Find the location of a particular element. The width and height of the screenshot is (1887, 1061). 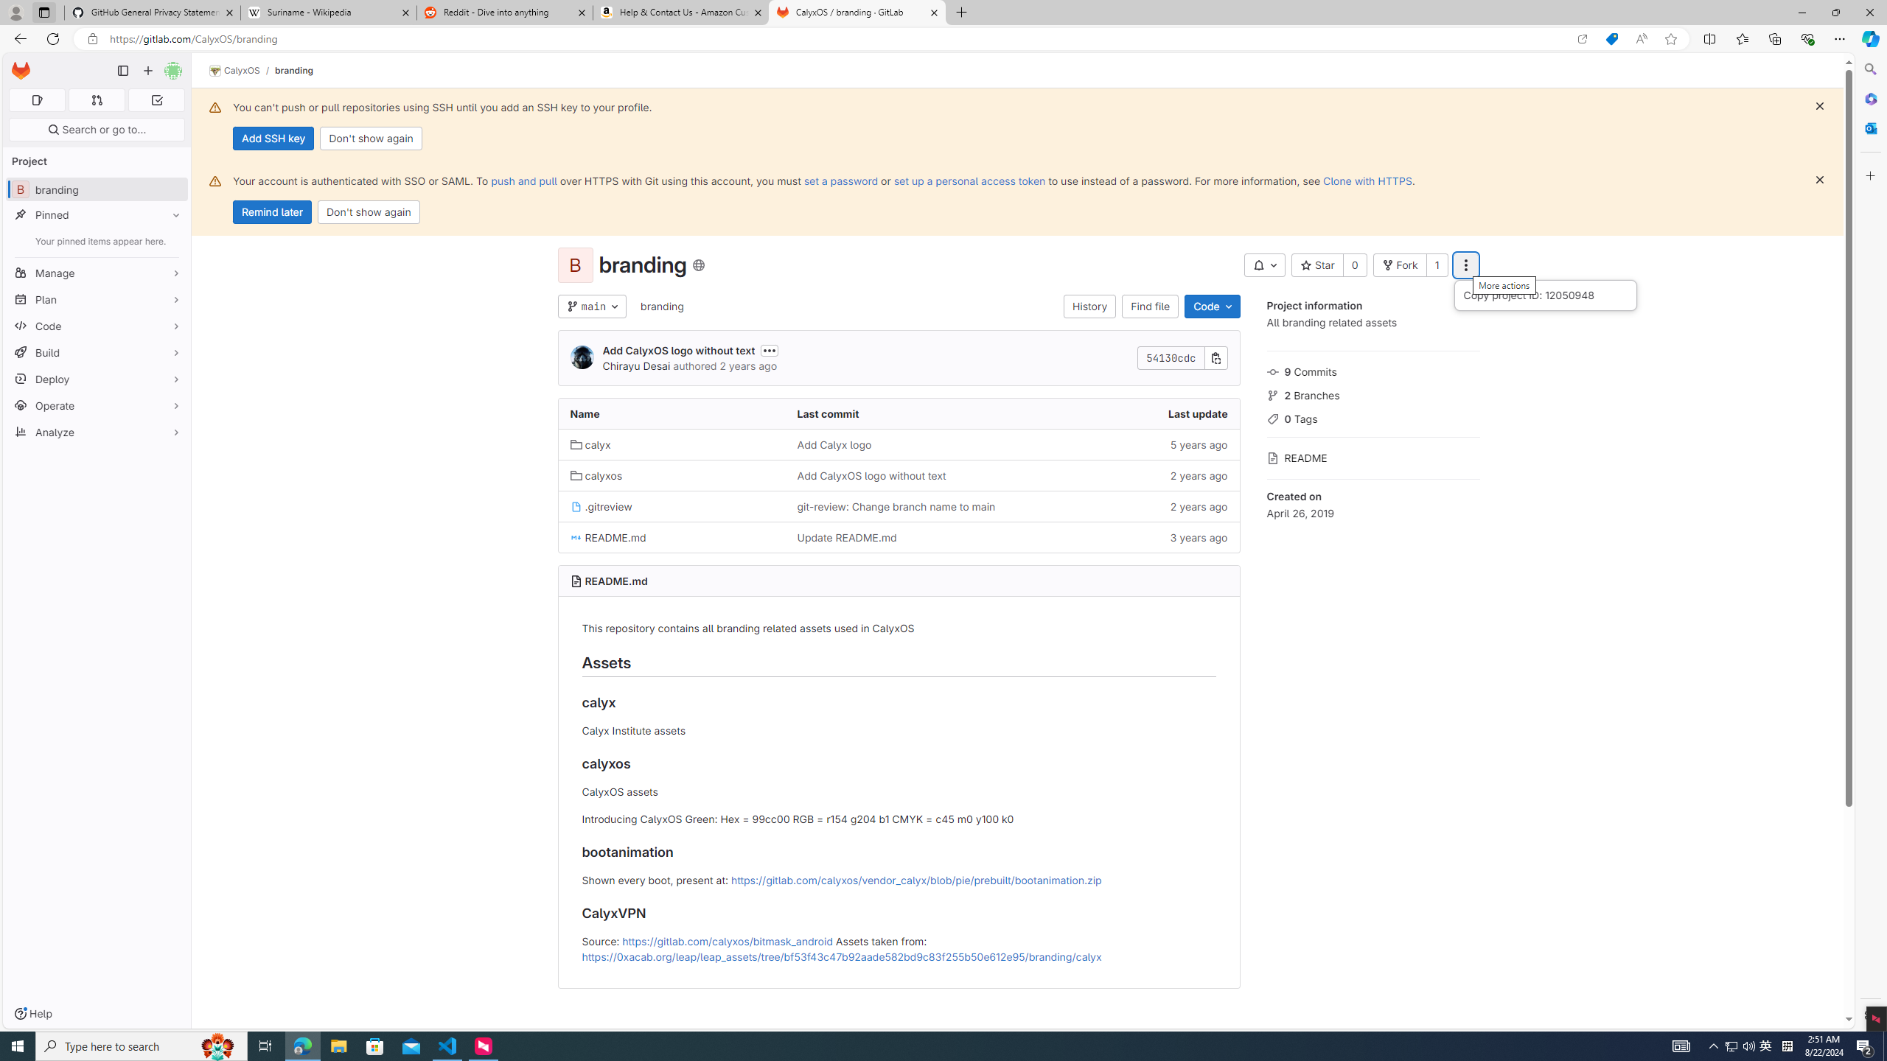

B branding is located at coordinates (97, 189).